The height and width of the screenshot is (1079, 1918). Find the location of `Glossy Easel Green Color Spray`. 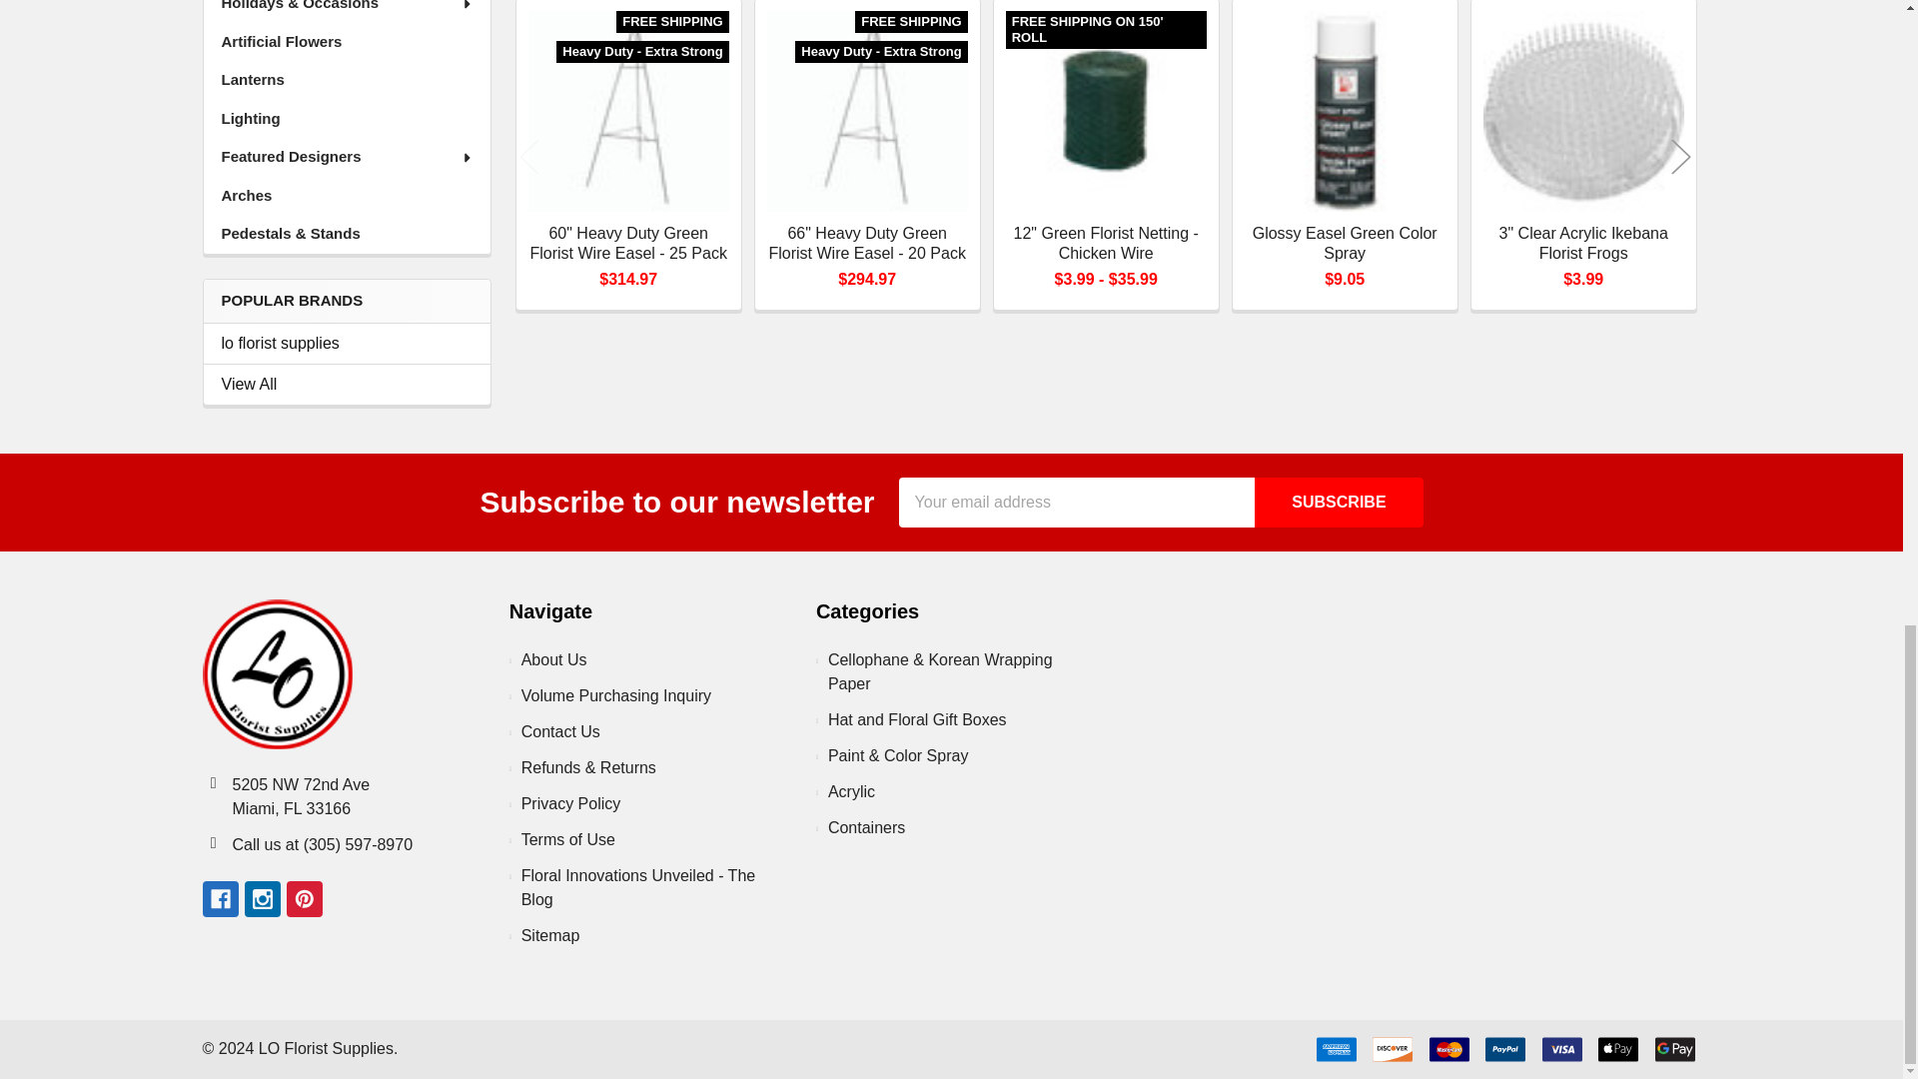

Glossy Easel Green Color Spray is located at coordinates (1345, 110).